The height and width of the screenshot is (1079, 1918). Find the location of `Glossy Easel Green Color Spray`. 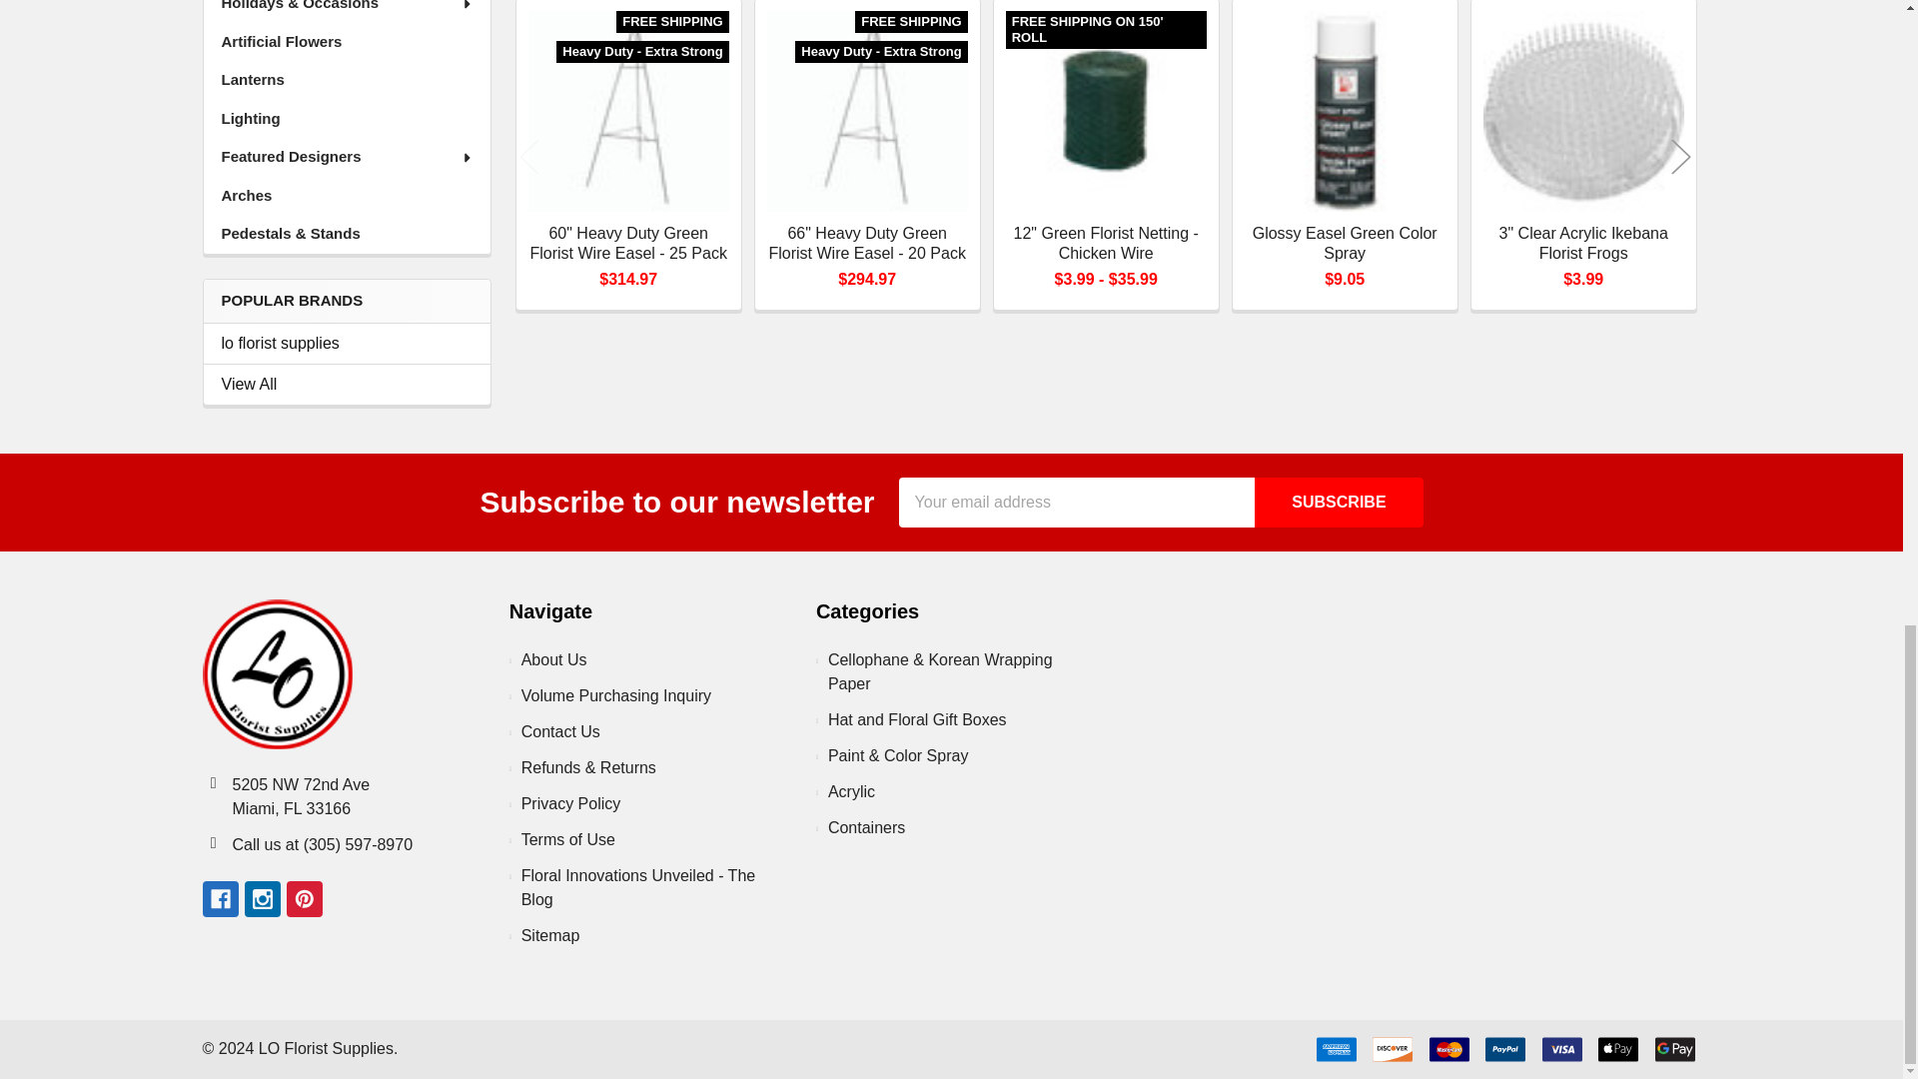

Glossy Easel Green Color Spray is located at coordinates (1345, 110).